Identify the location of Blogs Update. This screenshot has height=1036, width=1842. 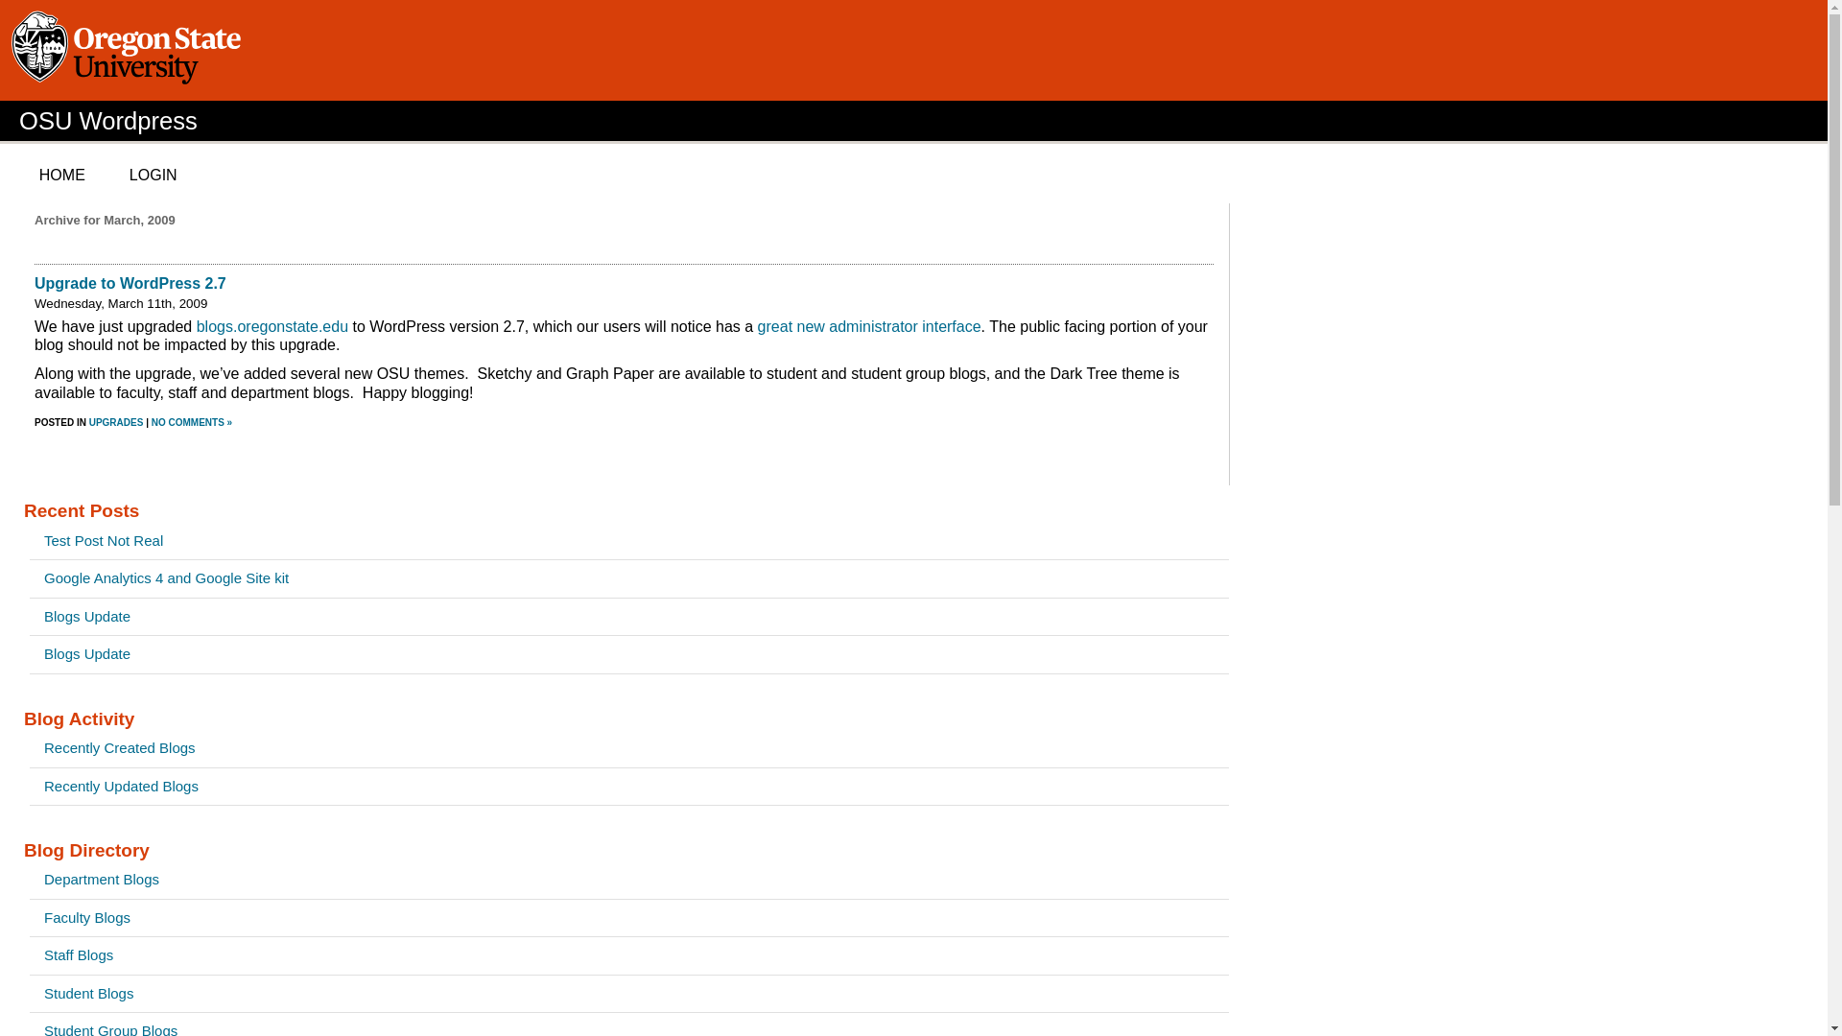
(628, 654).